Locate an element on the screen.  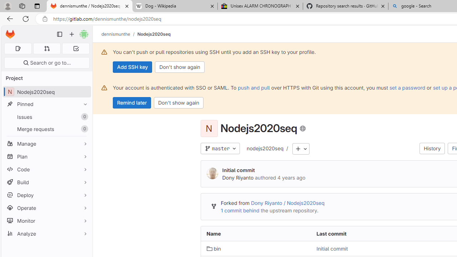
1 commit behind is located at coordinates (240, 211).